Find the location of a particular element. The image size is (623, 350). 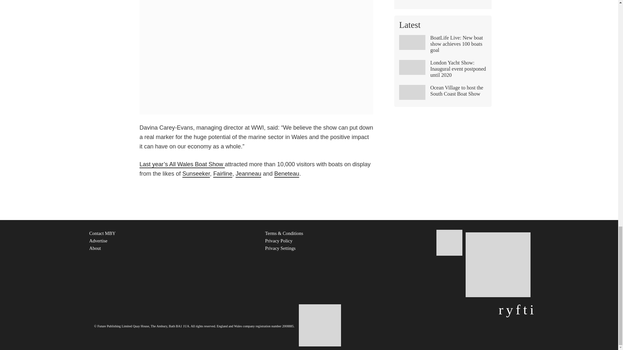

Jeanneau News - MBY.com is located at coordinates (248, 174).